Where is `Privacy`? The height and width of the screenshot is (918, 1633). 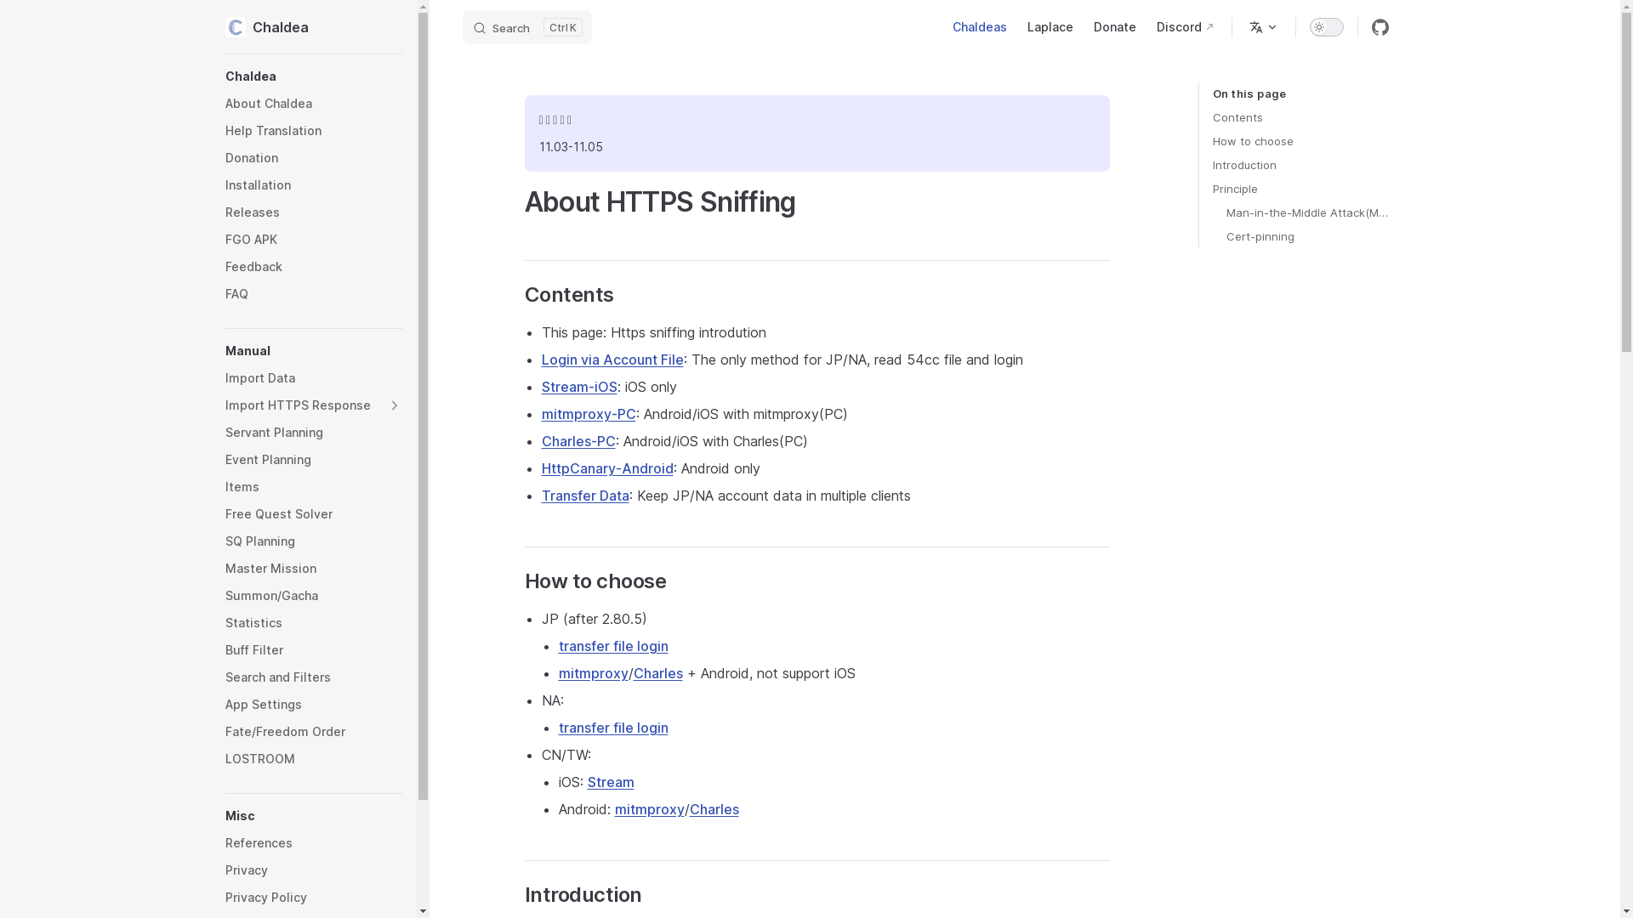 Privacy is located at coordinates (313, 870).